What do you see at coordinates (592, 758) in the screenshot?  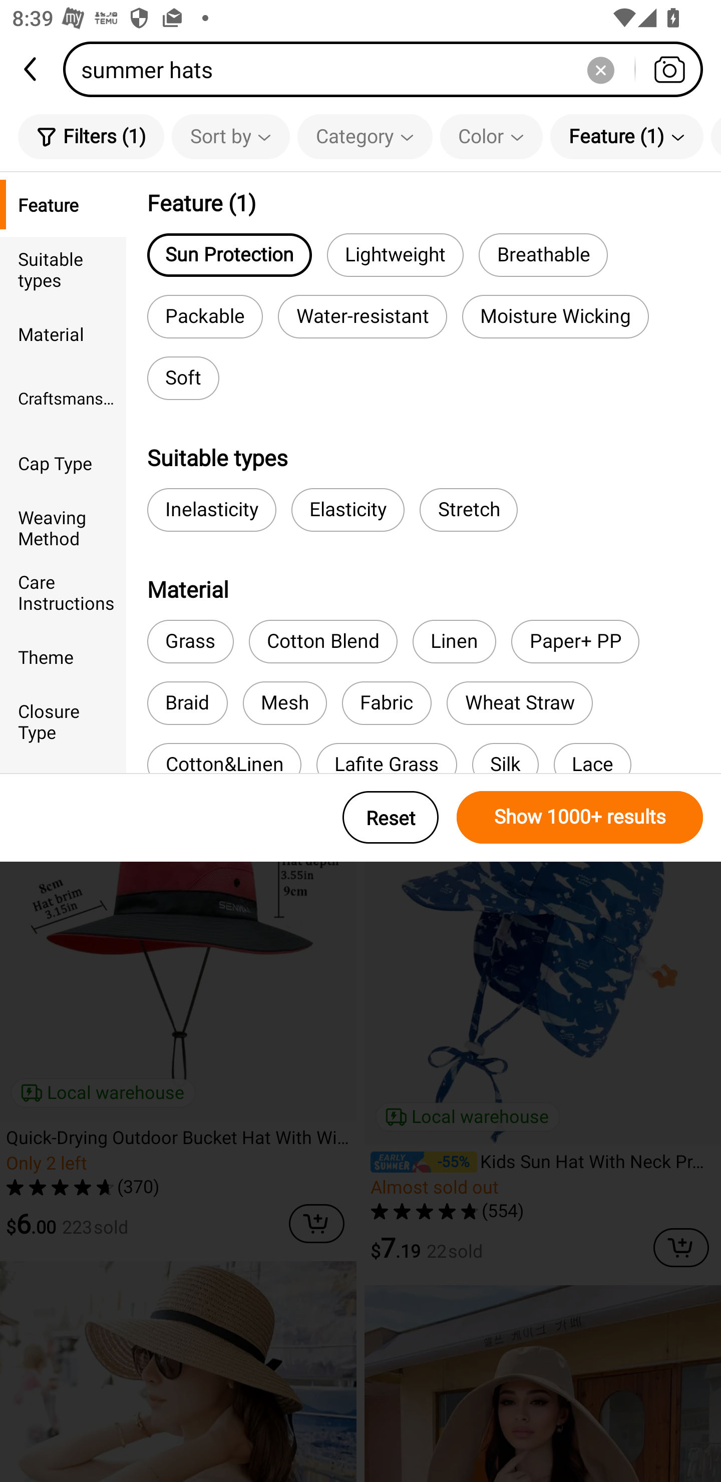 I see `Lace` at bounding box center [592, 758].